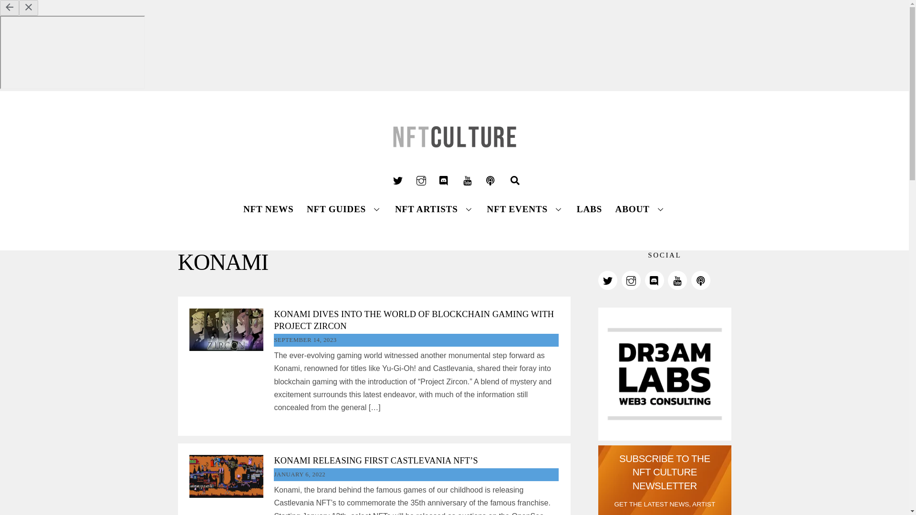  I want to click on NFT ARTISTS, so click(434, 209).